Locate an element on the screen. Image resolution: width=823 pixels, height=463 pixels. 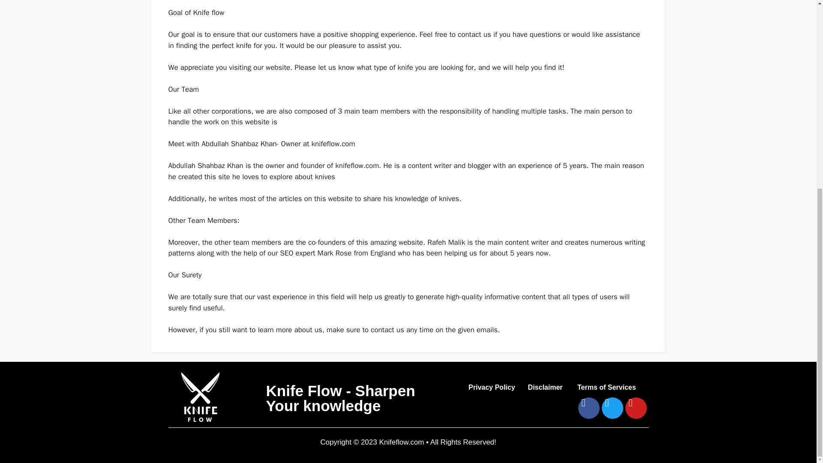
Disclaimer  is located at coordinates (546, 388).